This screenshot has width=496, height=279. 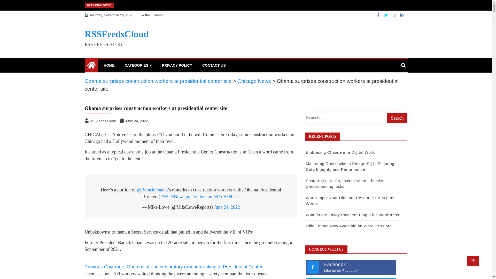 I want to click on Twitter, so click(x=145, y=15).